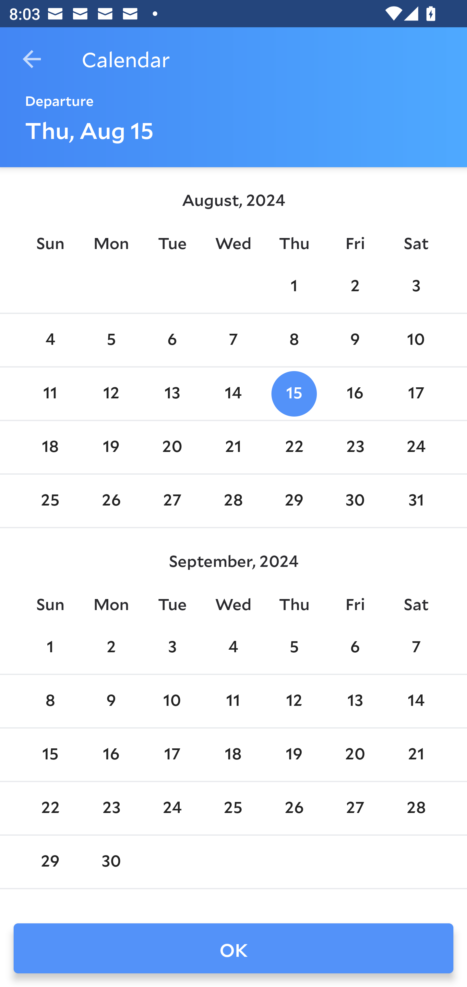  Describe the element at coordinates (416, 702) in the screenshot. I see `14` at that location.